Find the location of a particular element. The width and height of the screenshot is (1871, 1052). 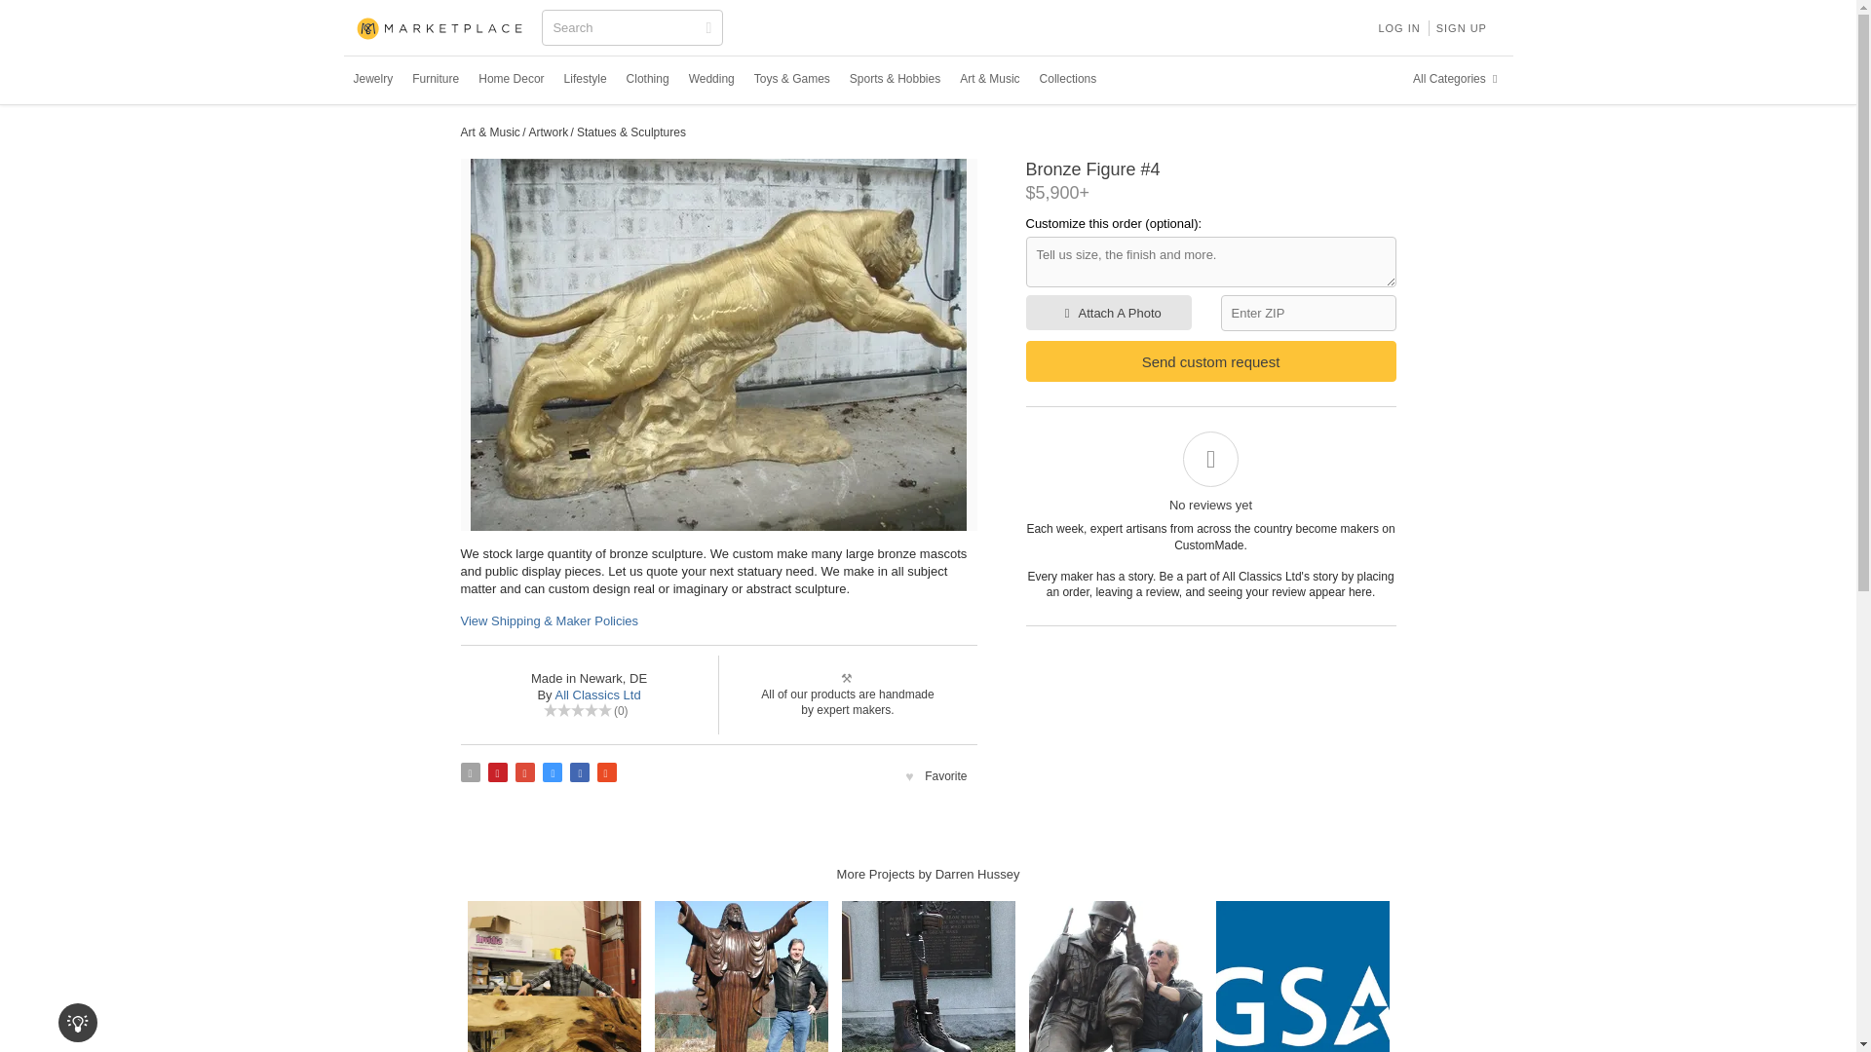

Jewelry is located at coordinates (372, 79).